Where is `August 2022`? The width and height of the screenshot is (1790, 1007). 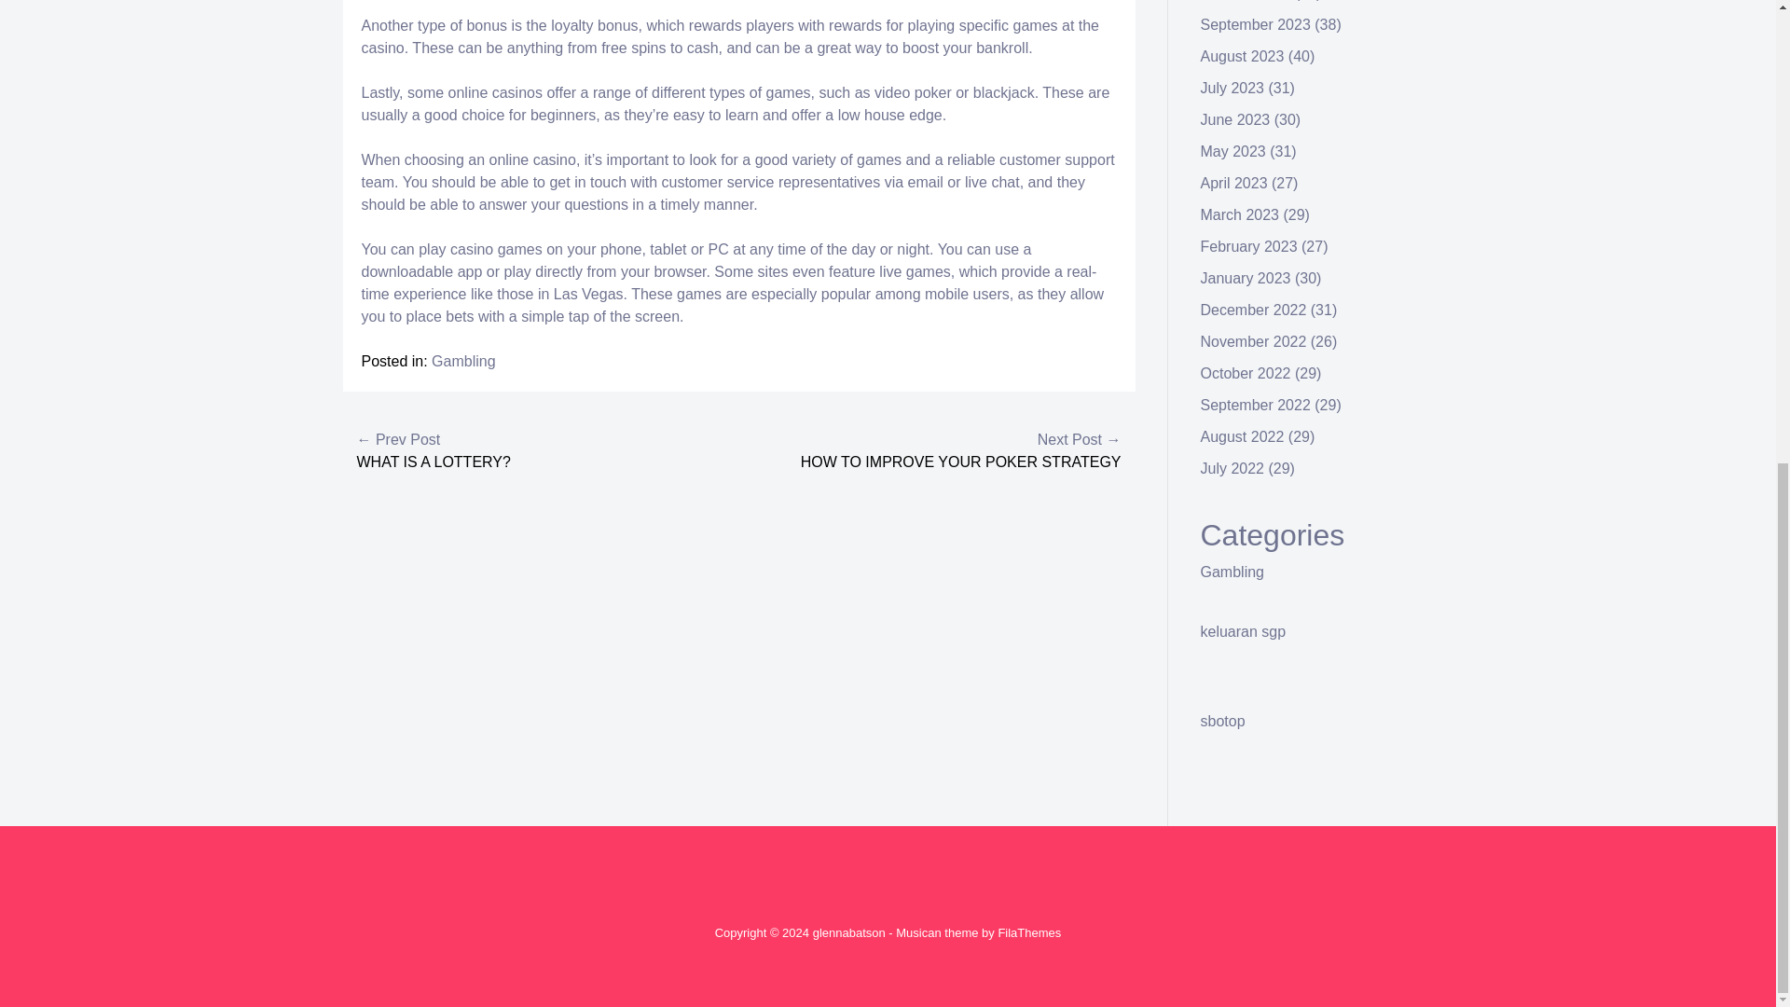
August 2022 is located at coordinates (1243, 436).